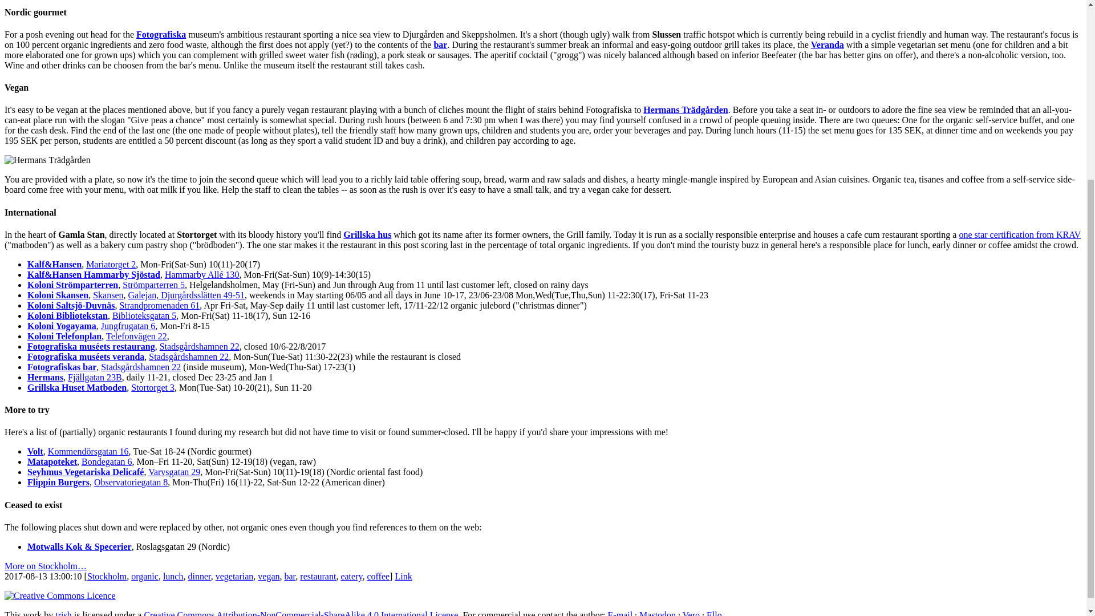 The height and width of the screenshot is (616, 1095). I want to click on Veranda, so click(828, 44).